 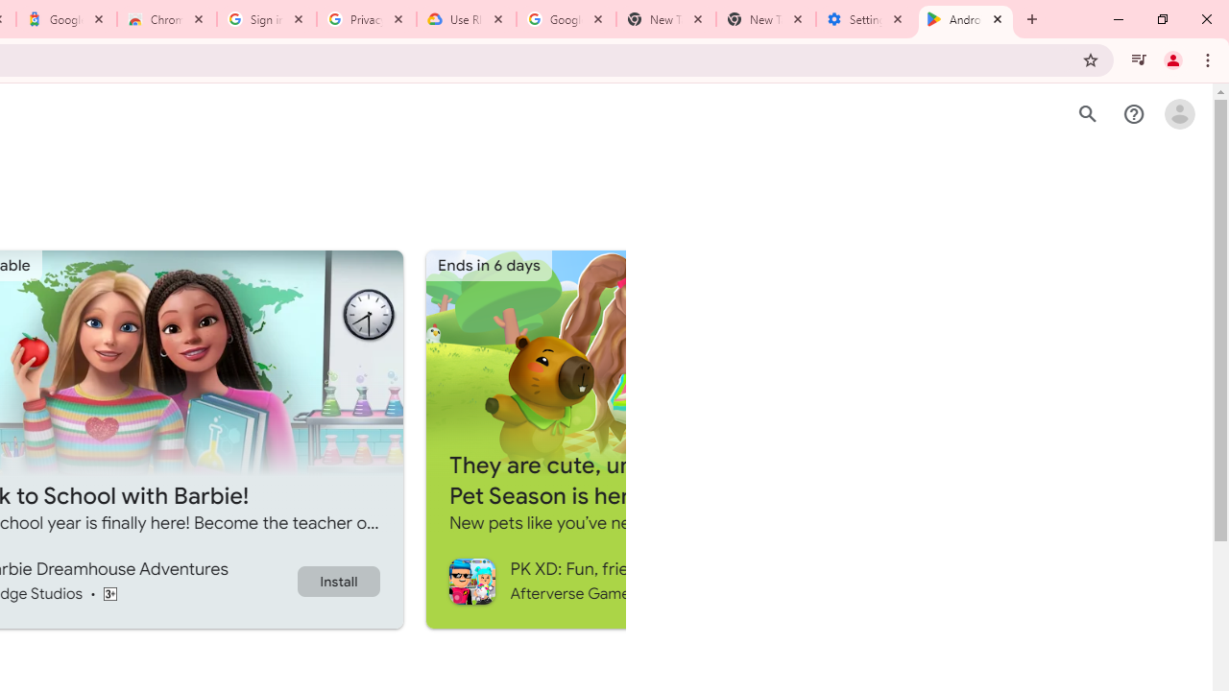 I want to click on Help Center, so click(x=1133, y=114).